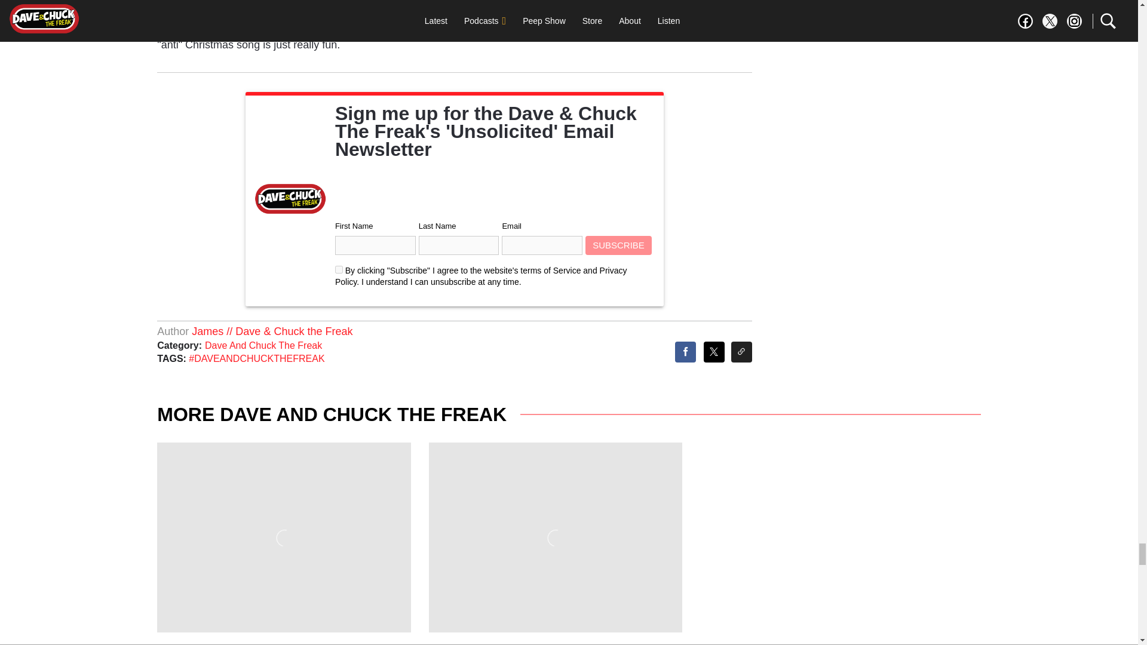  I want to click on on, so click(339, 269).